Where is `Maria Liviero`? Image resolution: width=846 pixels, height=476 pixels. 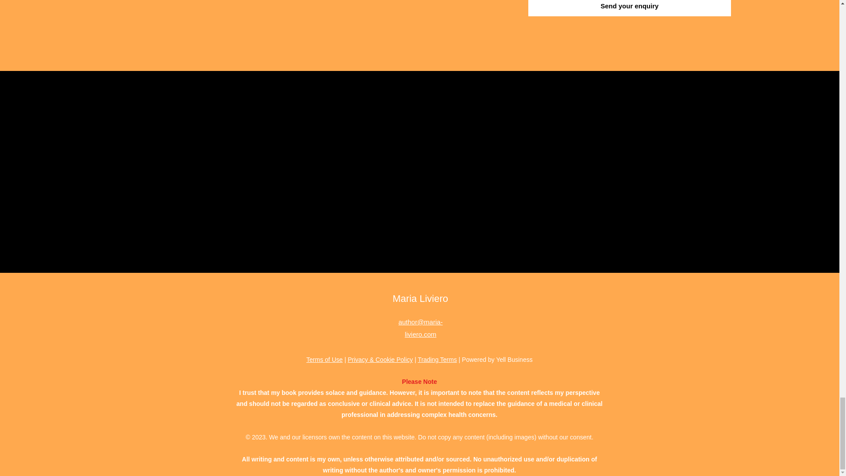
Maria Liviero is located at coordinates (420, 299).